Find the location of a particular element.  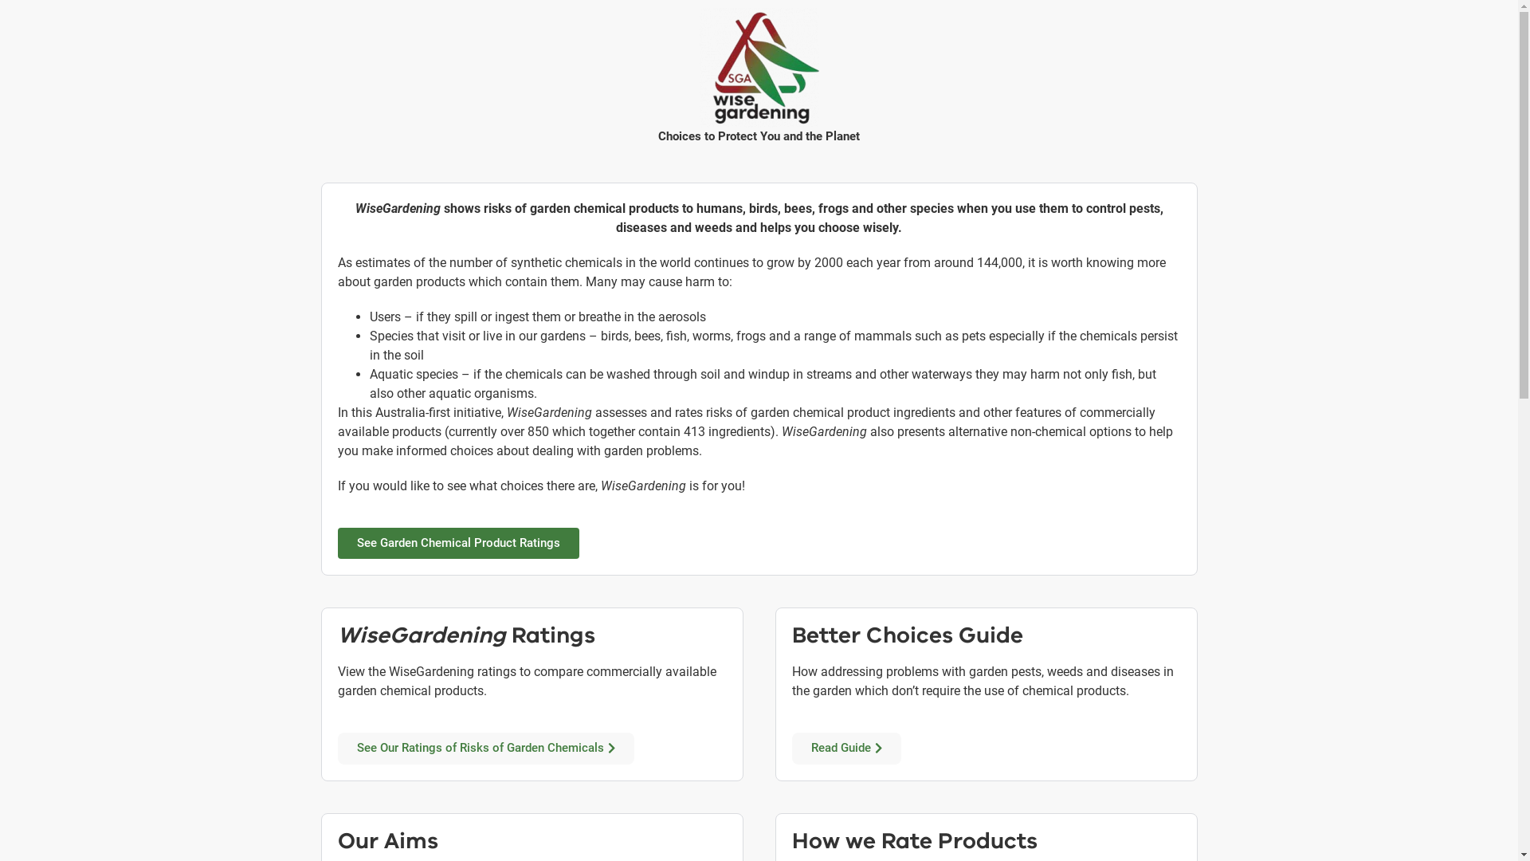

Read Guide is located at coordinates (846, 749).